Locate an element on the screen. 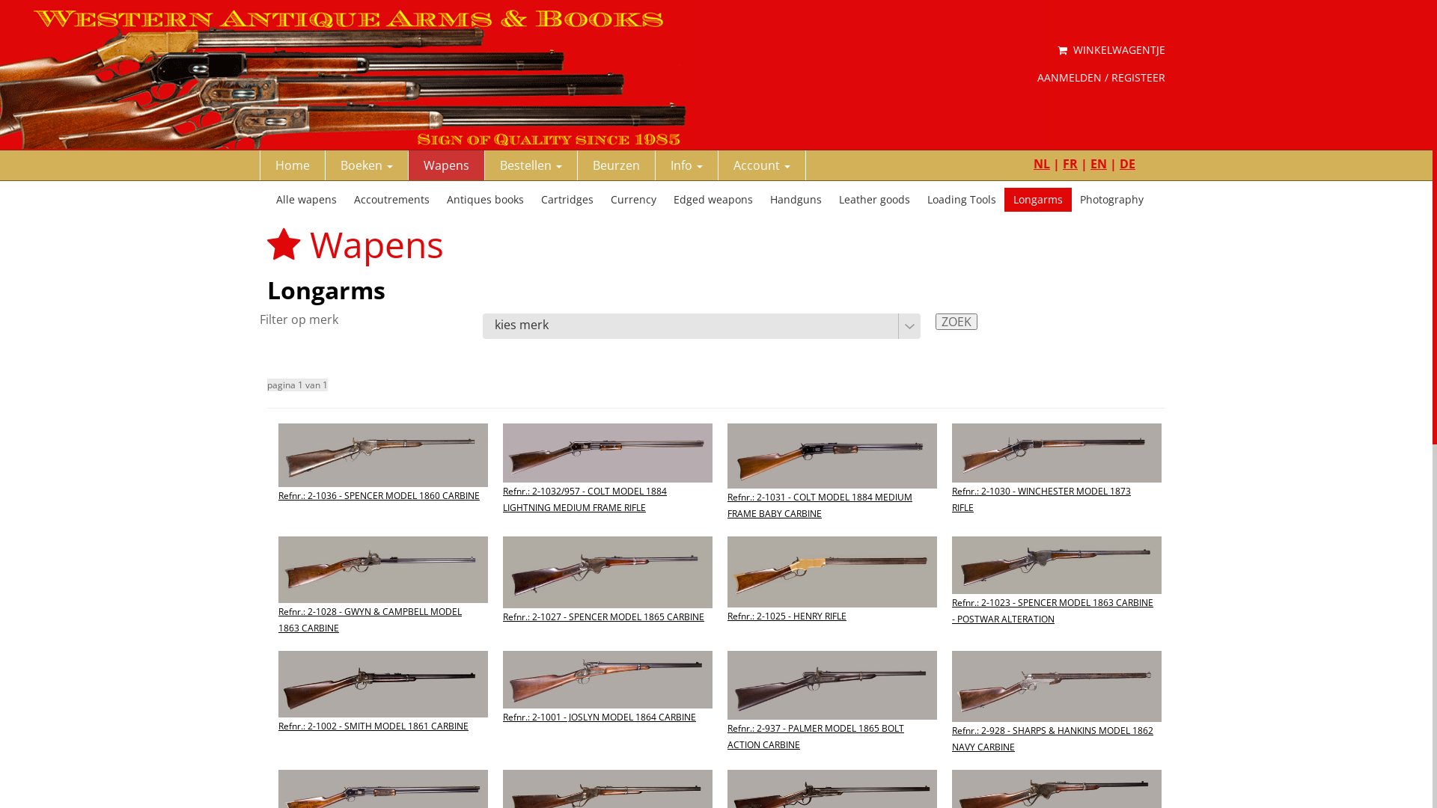 This screenshot has height=808, width=1437. Edged weapons is located at coordinates (713, 200).